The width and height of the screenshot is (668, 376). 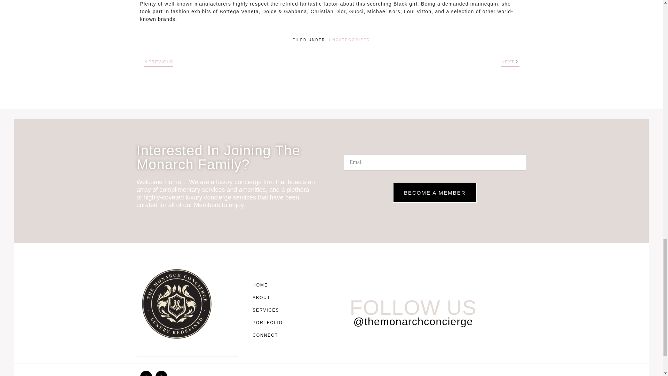 What do you see at coordinates (269, 285) in the screenshot?
I see `HOME` at bounding box center [269, 285].